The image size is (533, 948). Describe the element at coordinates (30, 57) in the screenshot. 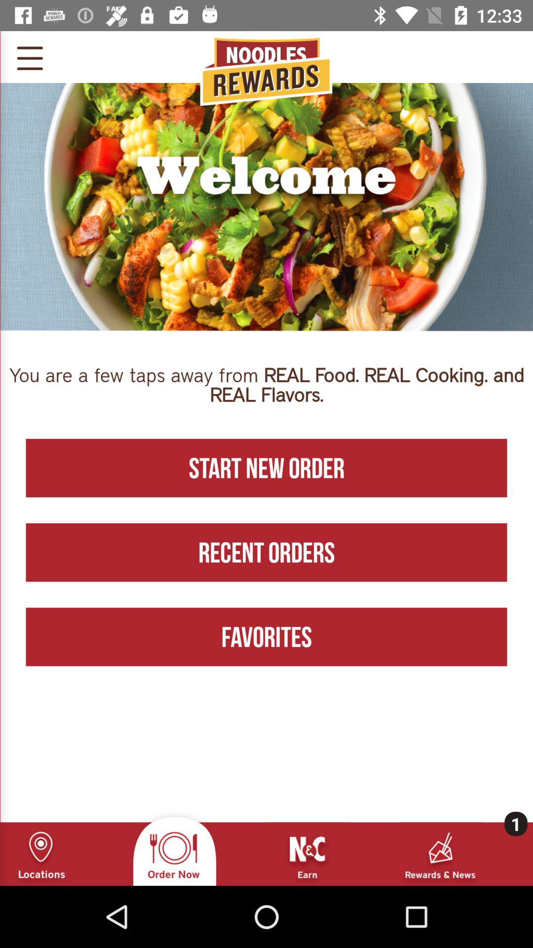

I see `list button` at that location.